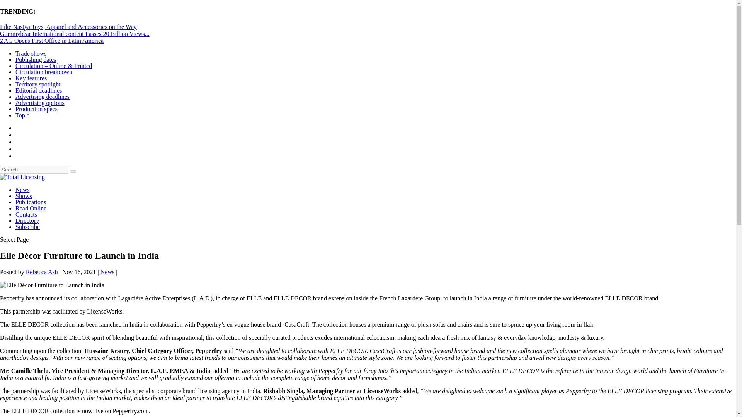  I want to click on Production specs, so click(36, 109).